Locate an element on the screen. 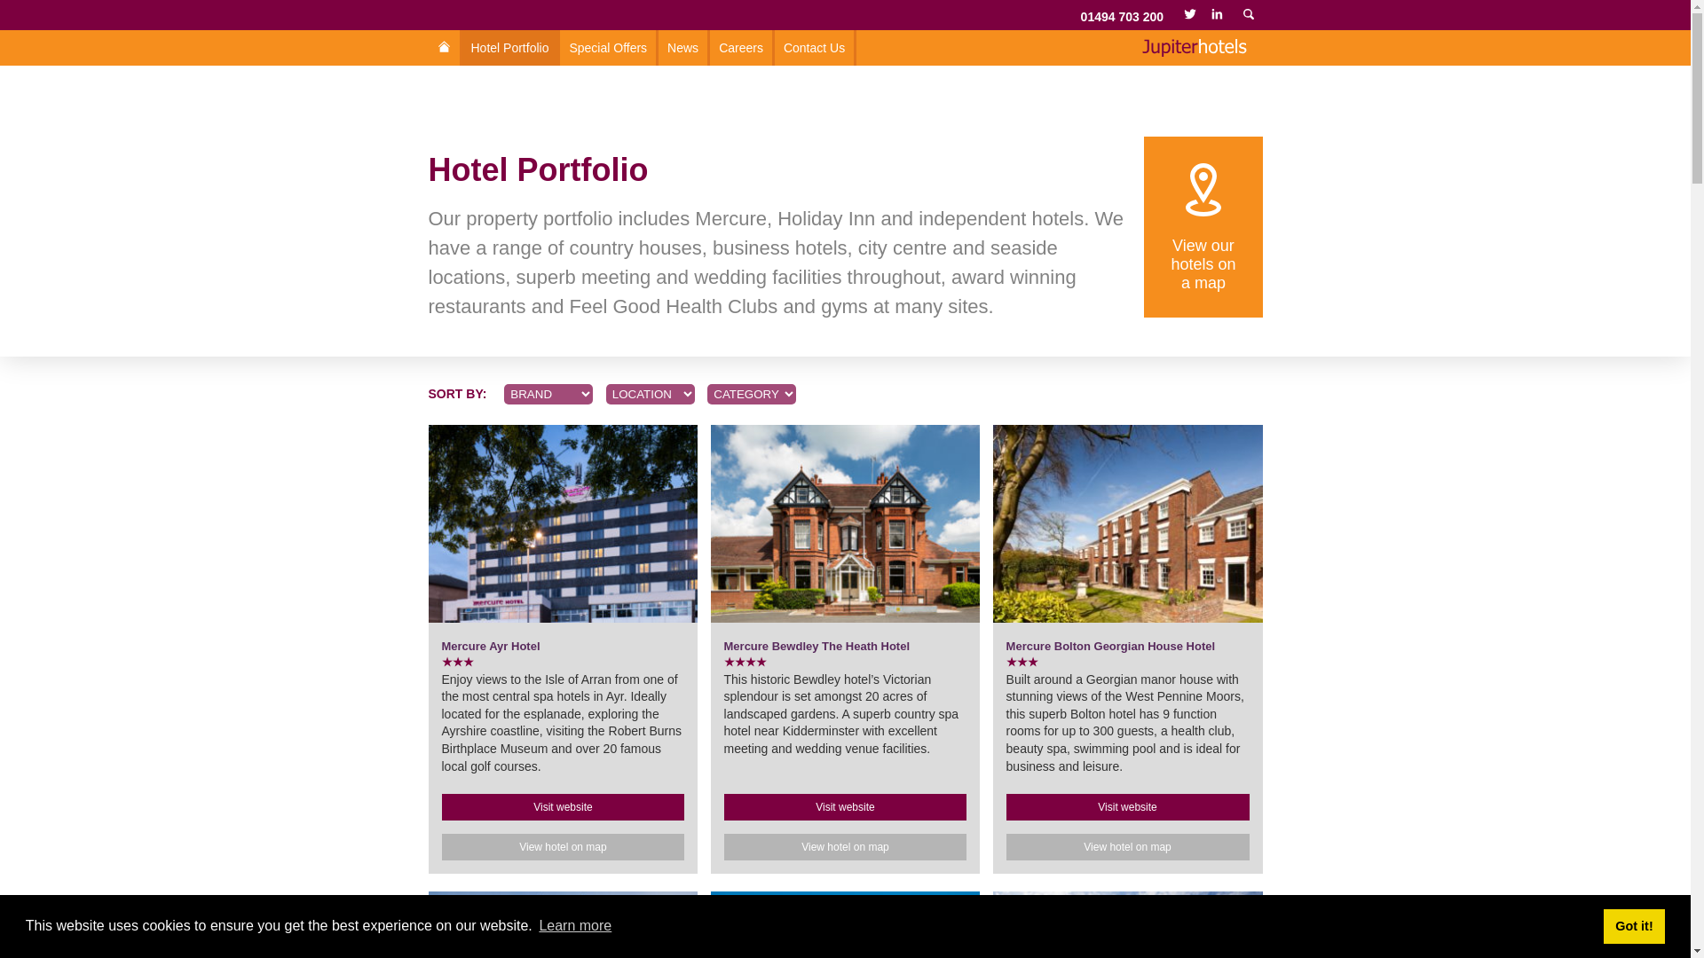  Visit website is located at coordinates (563, 807).